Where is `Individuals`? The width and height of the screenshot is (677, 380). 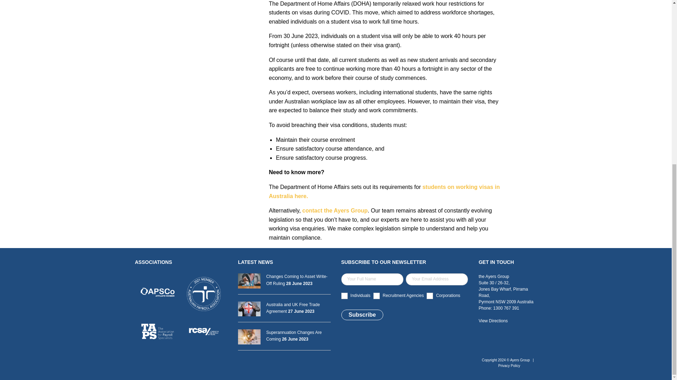 Individuals is located at coordinates (344, 296).